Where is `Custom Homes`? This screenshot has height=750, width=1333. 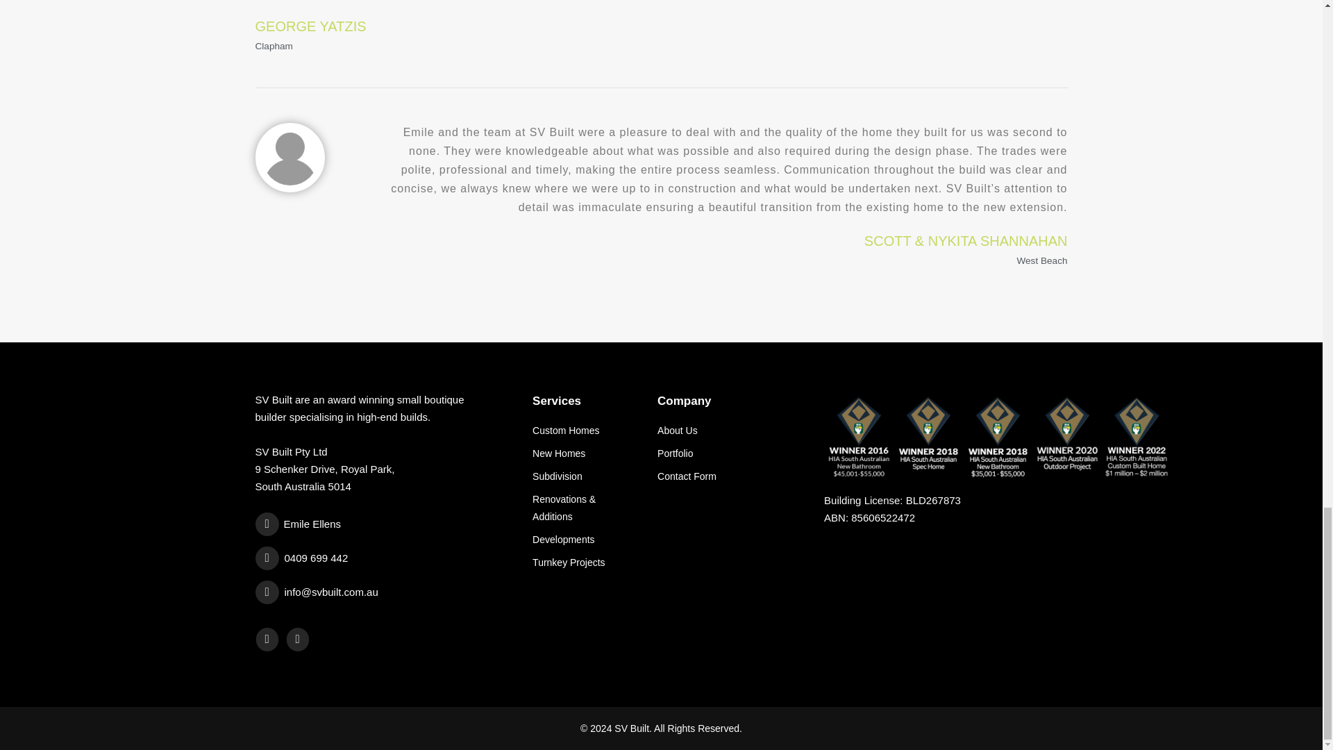
Custom Homes is located at coordinates (585, 431).